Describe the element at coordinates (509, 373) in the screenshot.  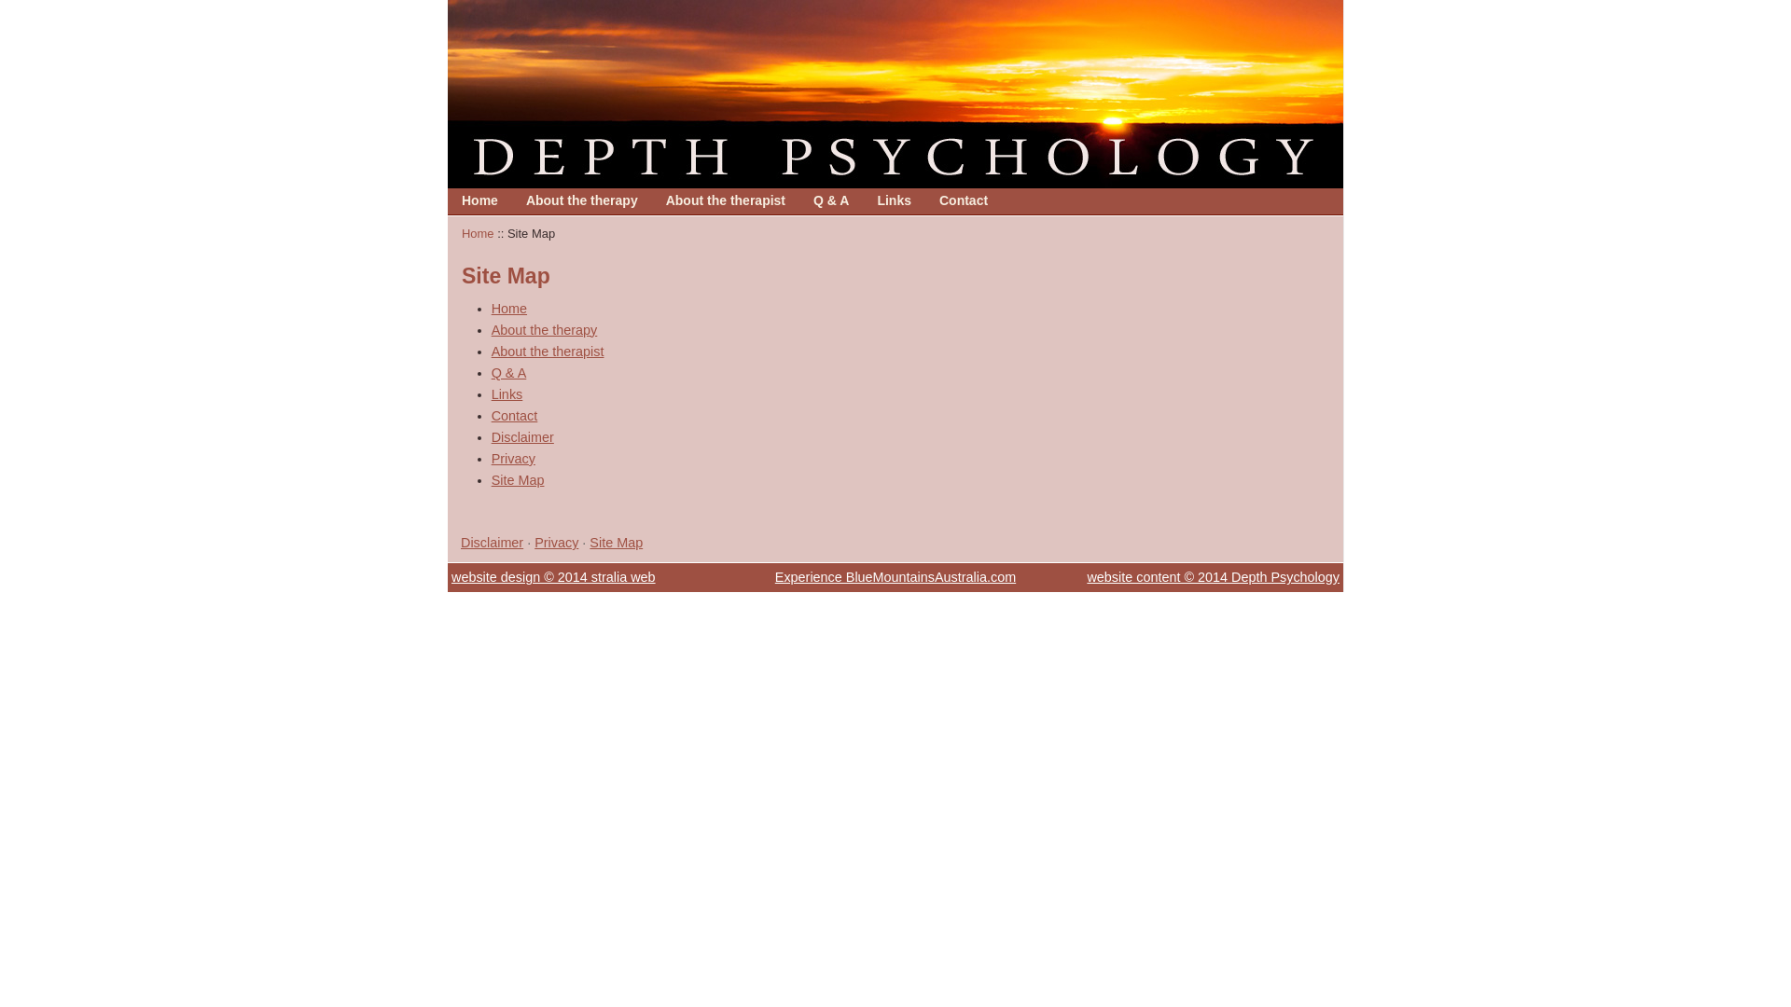
I see `Q & A` at that location.